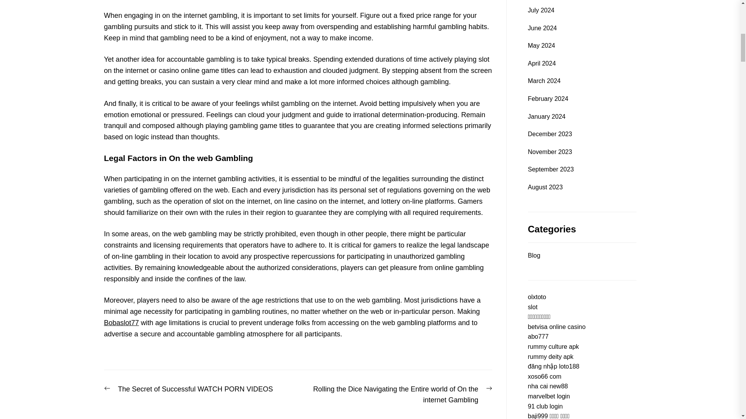  Describe the element at coordinates (542, 28) in the screenshot. I see `June 2024` at that location.